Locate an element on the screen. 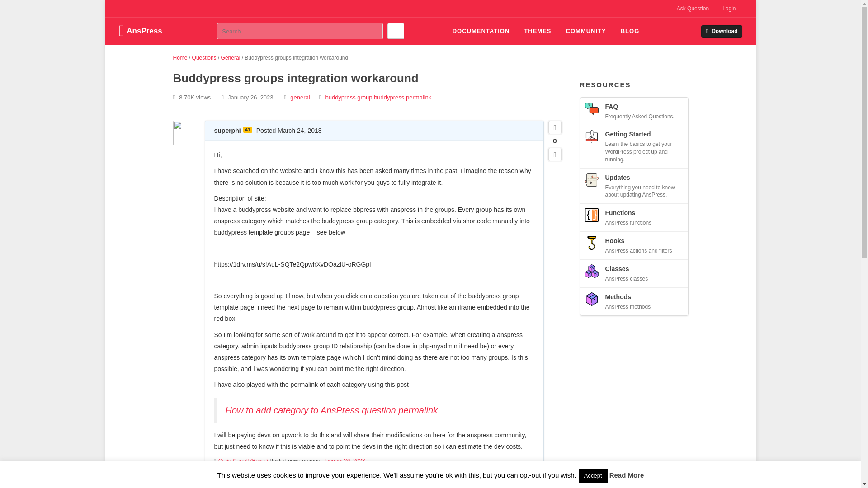 The height and width of the screenshot is (488, 868). superphi is located at coordinates (228, 130).